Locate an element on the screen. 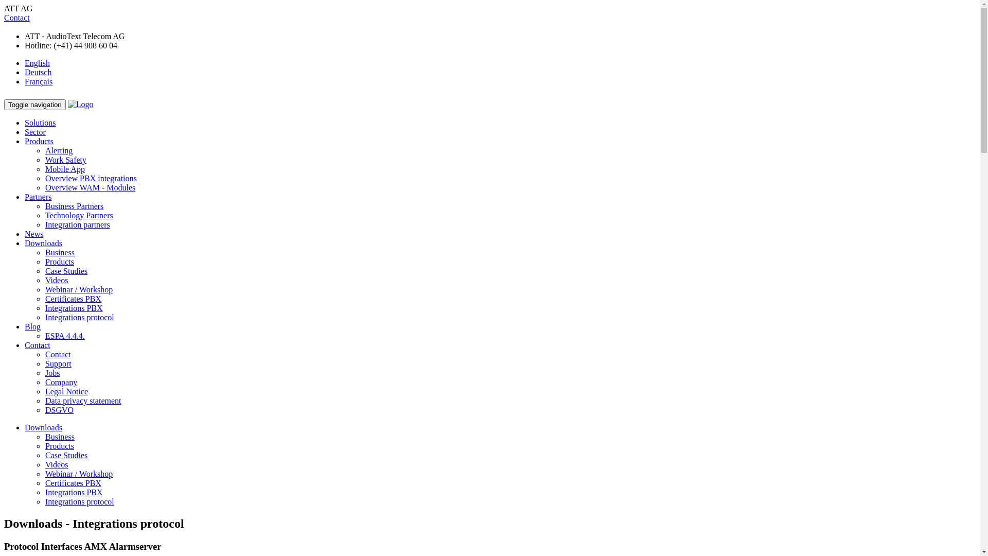 The width and height of the screenshot is (988, 556). Integrations PBX is located at coordinates (74, 308).